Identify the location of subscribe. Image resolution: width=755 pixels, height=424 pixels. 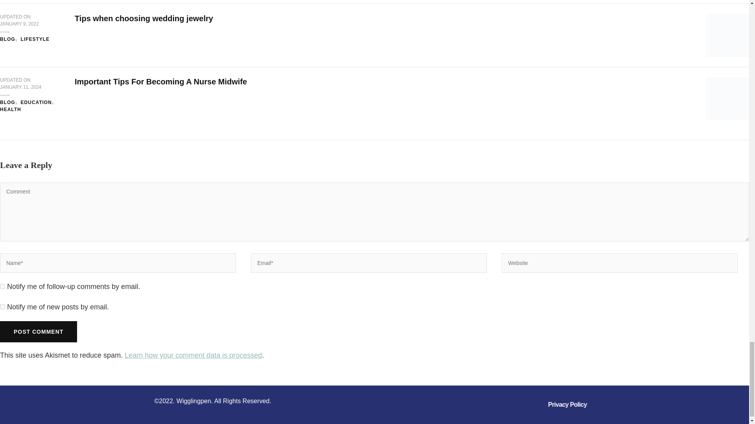
(2, 286).